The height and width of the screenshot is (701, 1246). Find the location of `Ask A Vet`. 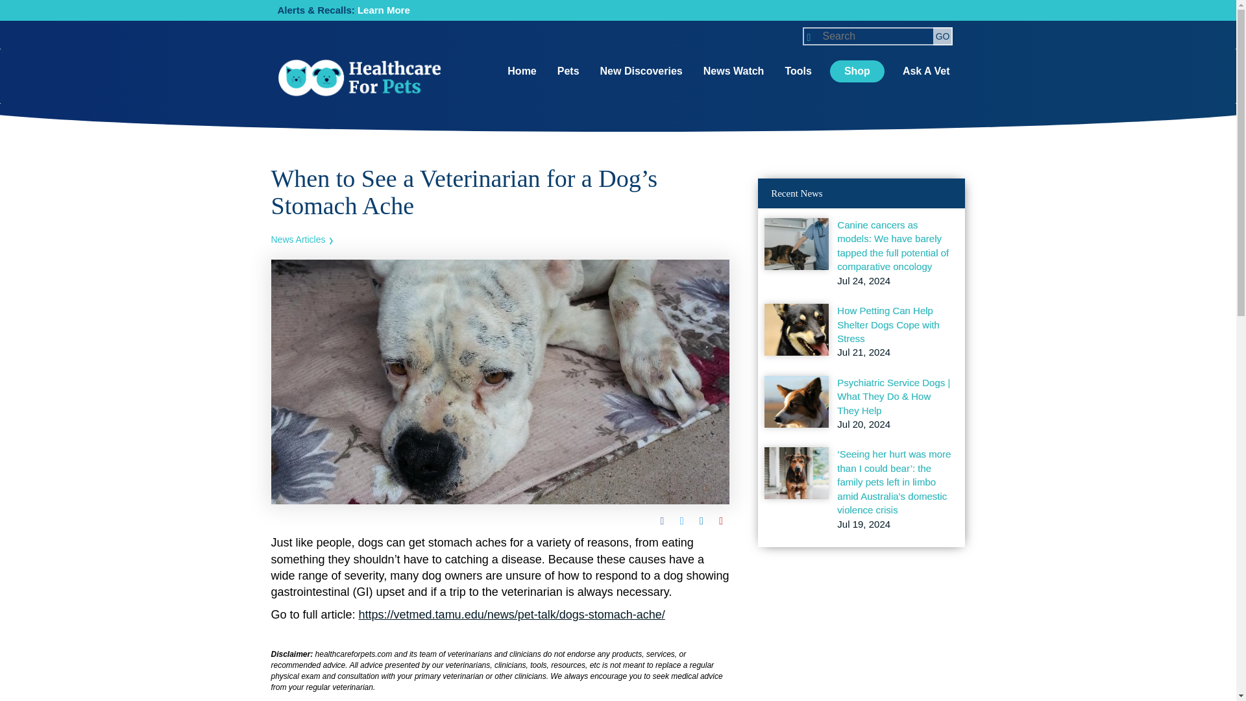

Ask A Vet is located at coordinates (926, 71).